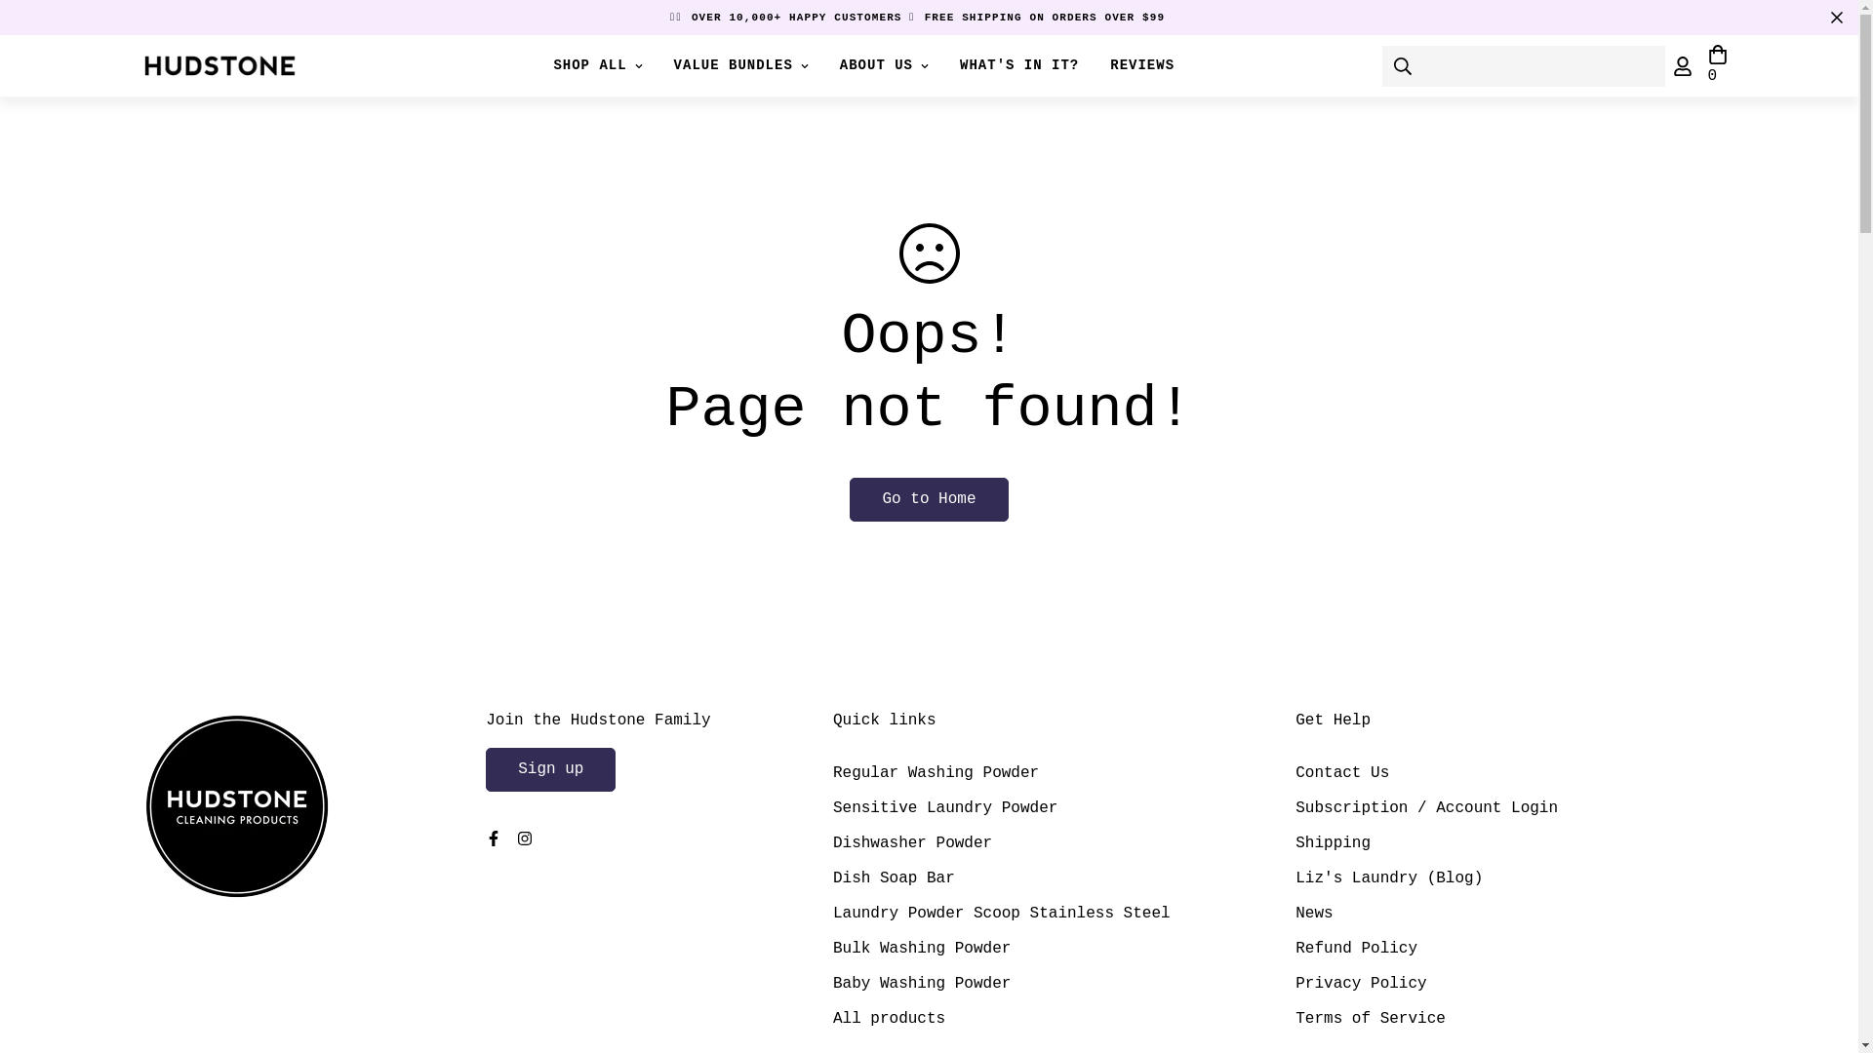  I want to click on ABOUT US, so click(884, 66).